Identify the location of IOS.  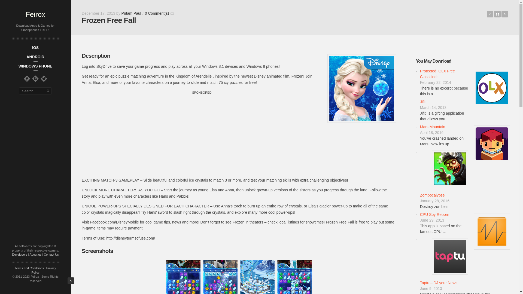
(35, 47).